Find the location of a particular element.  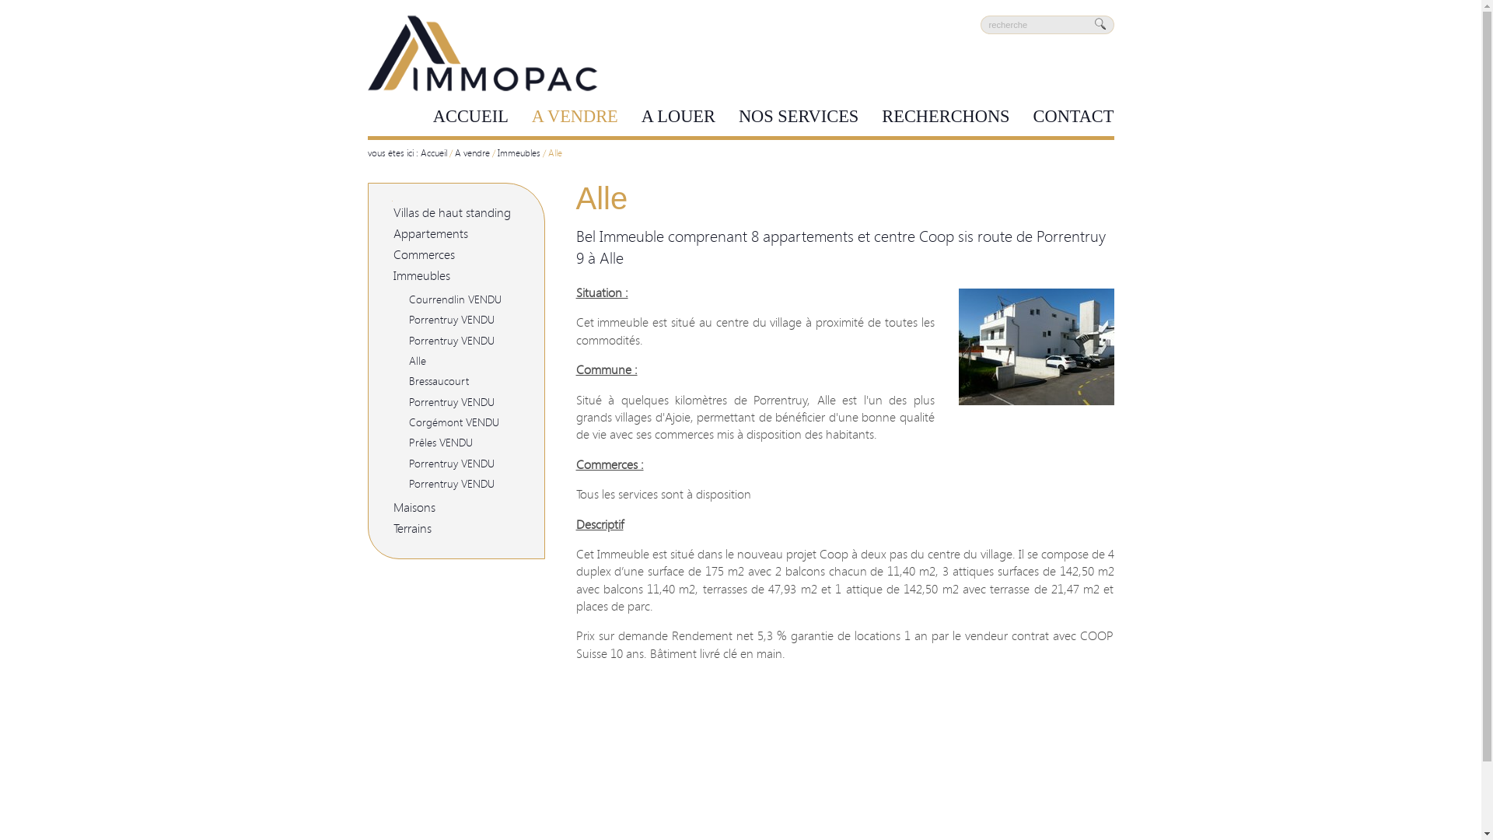

Porrentruy VENDU is located at coordinates (452, 341).